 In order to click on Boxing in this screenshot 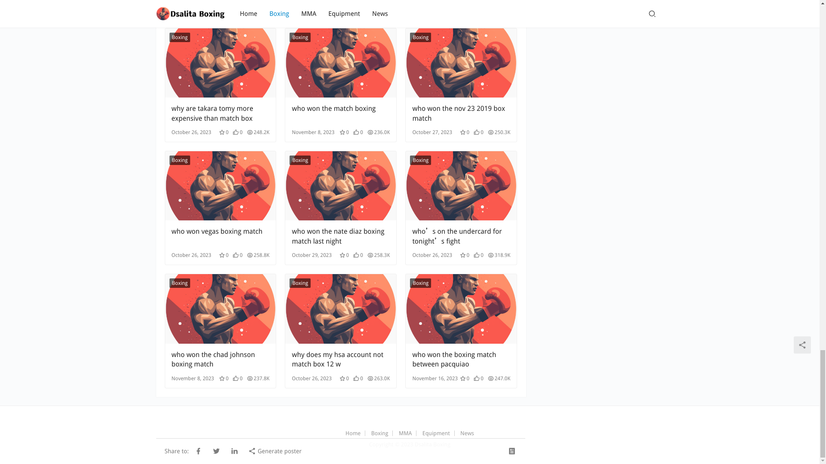, I will do `click(300, 37)`.